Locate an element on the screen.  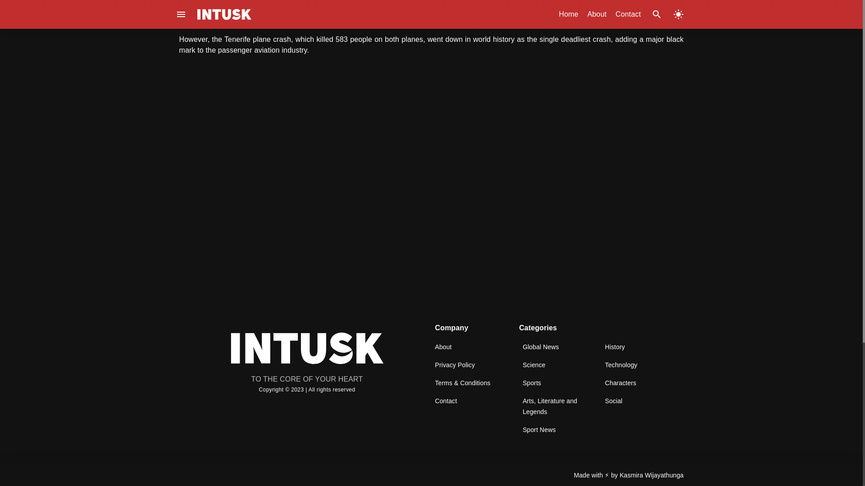
Science is located at coordinates (534, 364).